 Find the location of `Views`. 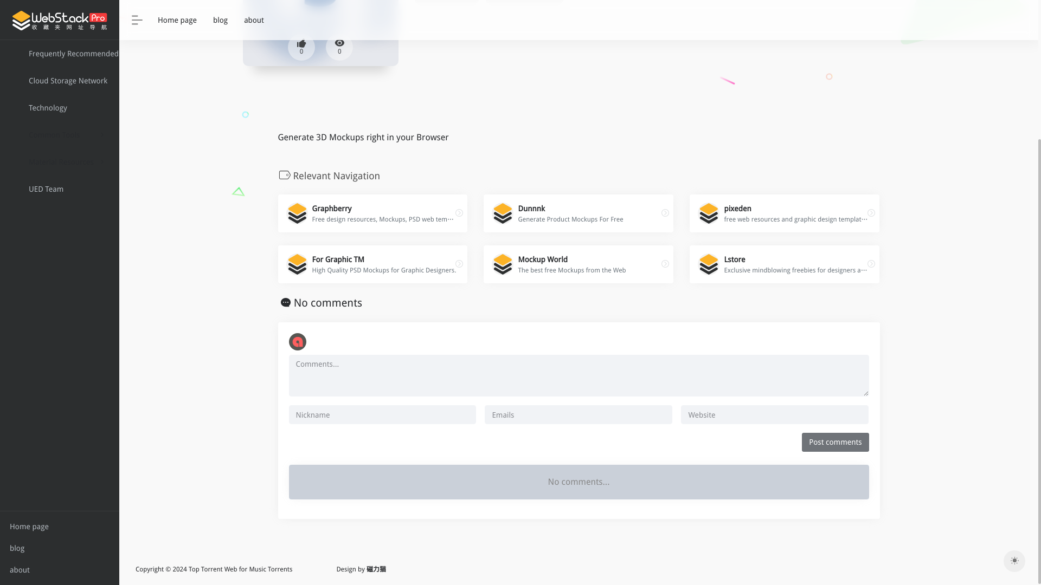

Views is located at coordinates (339, 47).